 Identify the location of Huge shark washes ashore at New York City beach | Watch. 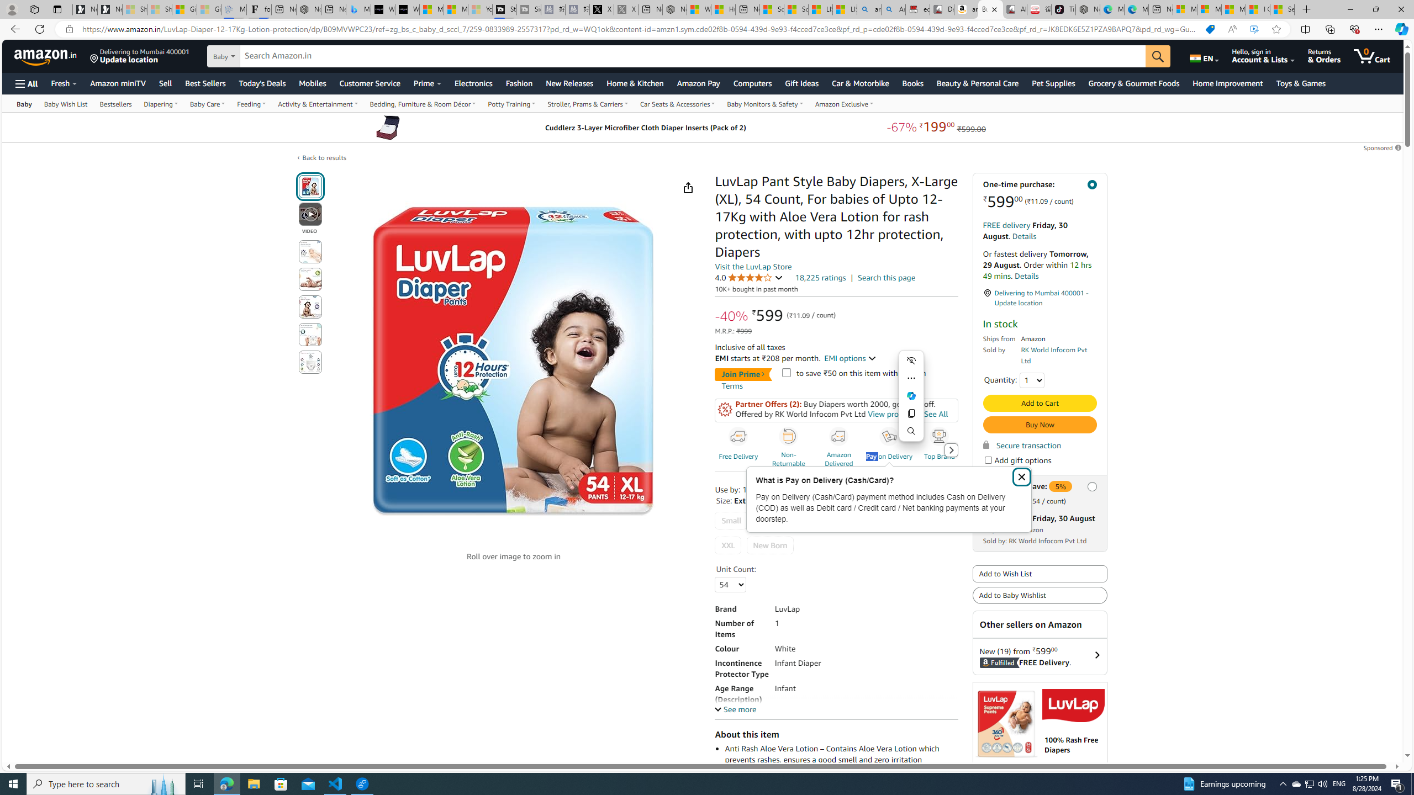
(723, 9).